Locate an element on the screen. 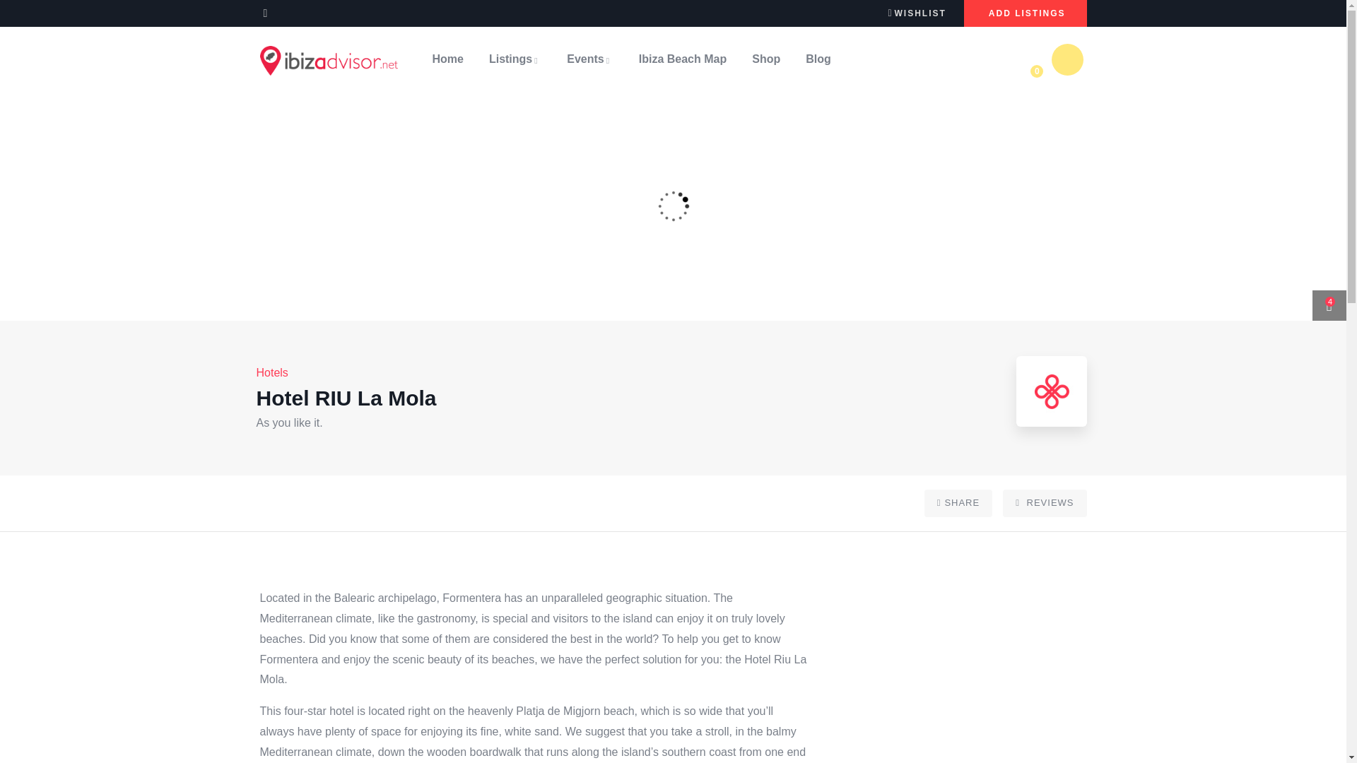  Home is located at coordinates (329, 60).